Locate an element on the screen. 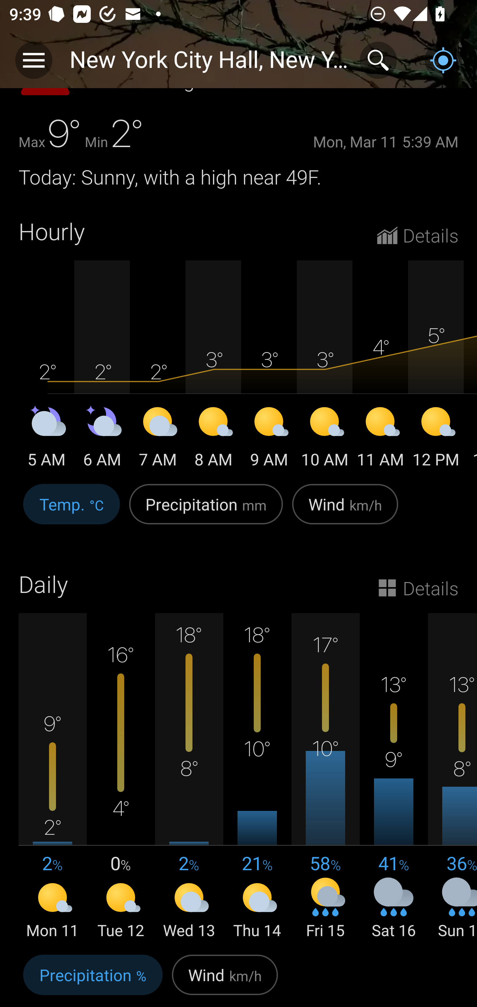 The height and width of the screenshot is (1007, 477). 13° 9° 41 % Sat 16 is located at coordinates (394, 777).